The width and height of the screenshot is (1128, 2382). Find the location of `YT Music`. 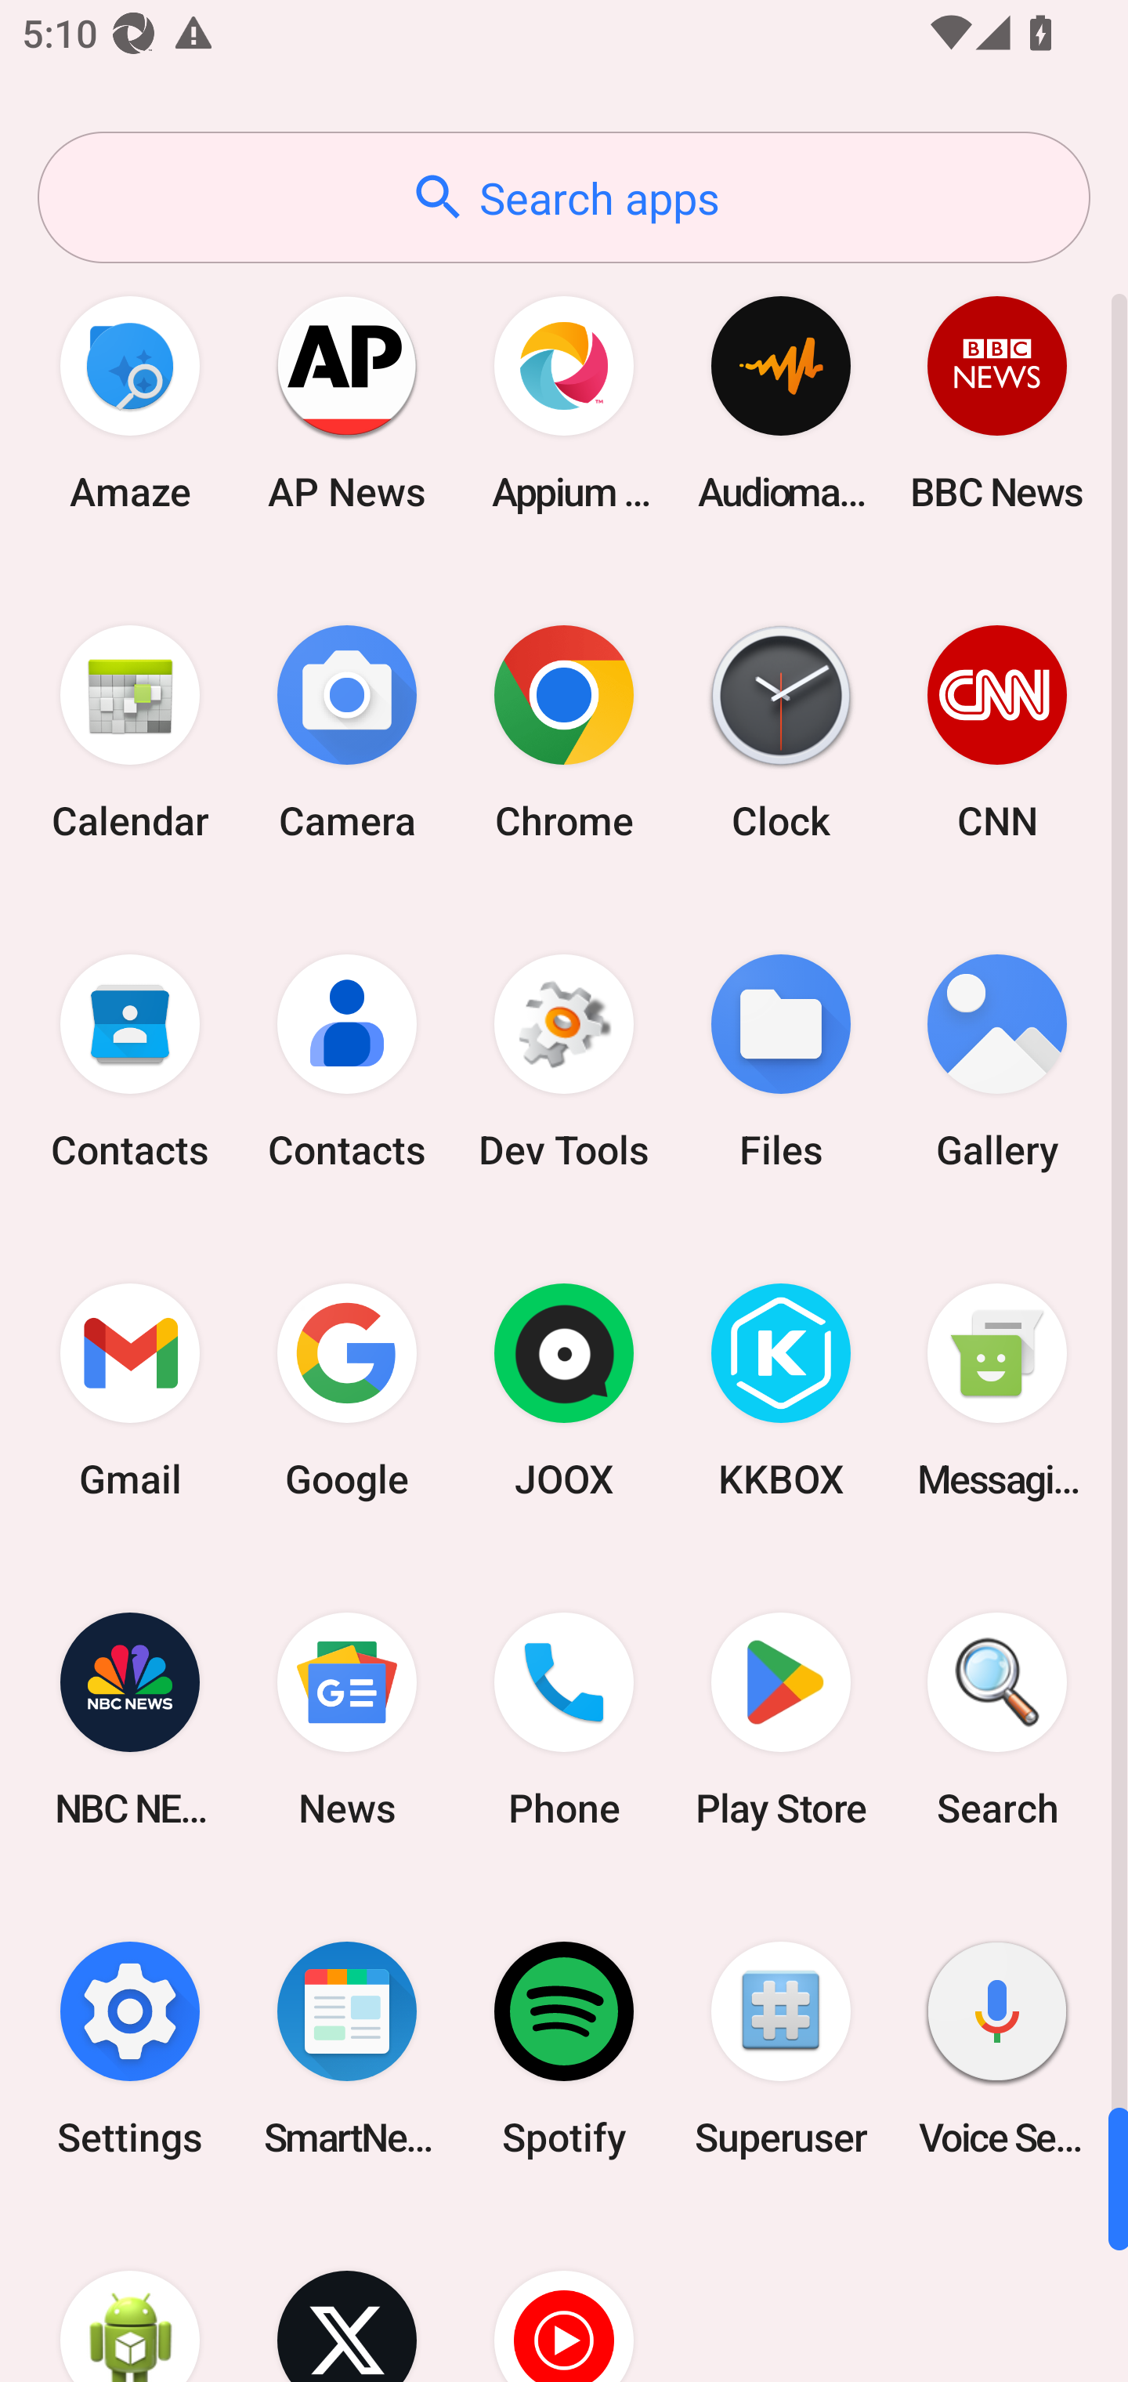

YT Music is located at coordinates (564, 2297).